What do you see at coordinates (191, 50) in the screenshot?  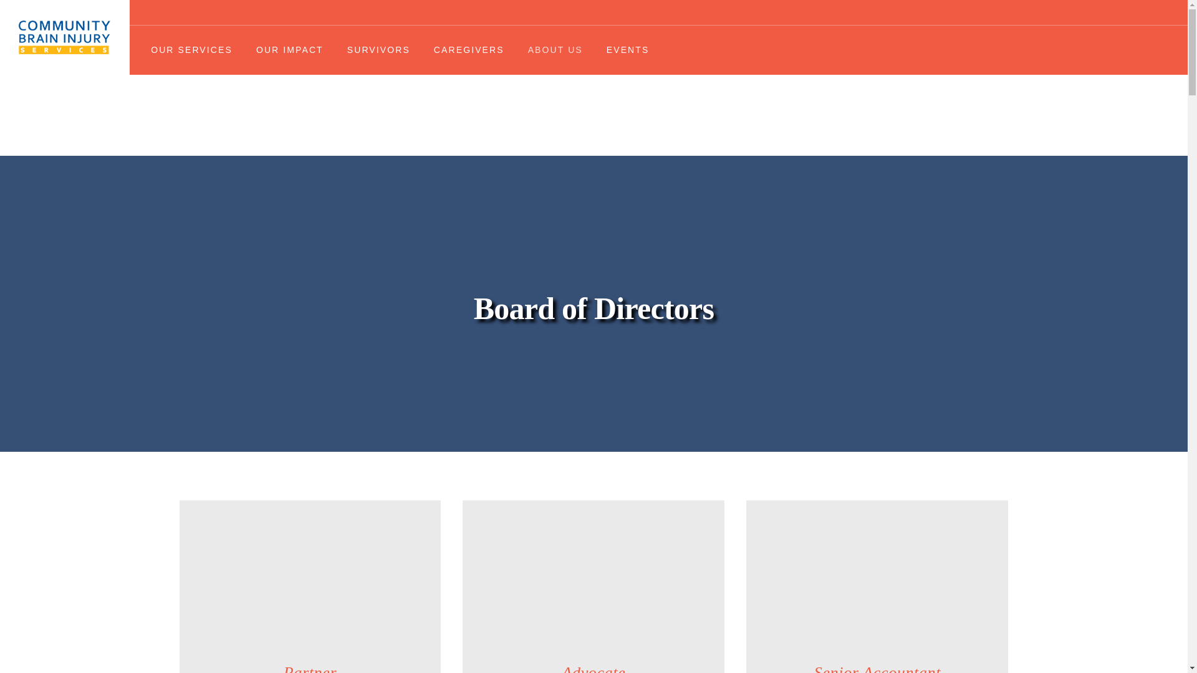 I see `OUR SERVICES` at bounding box center [191, 50].